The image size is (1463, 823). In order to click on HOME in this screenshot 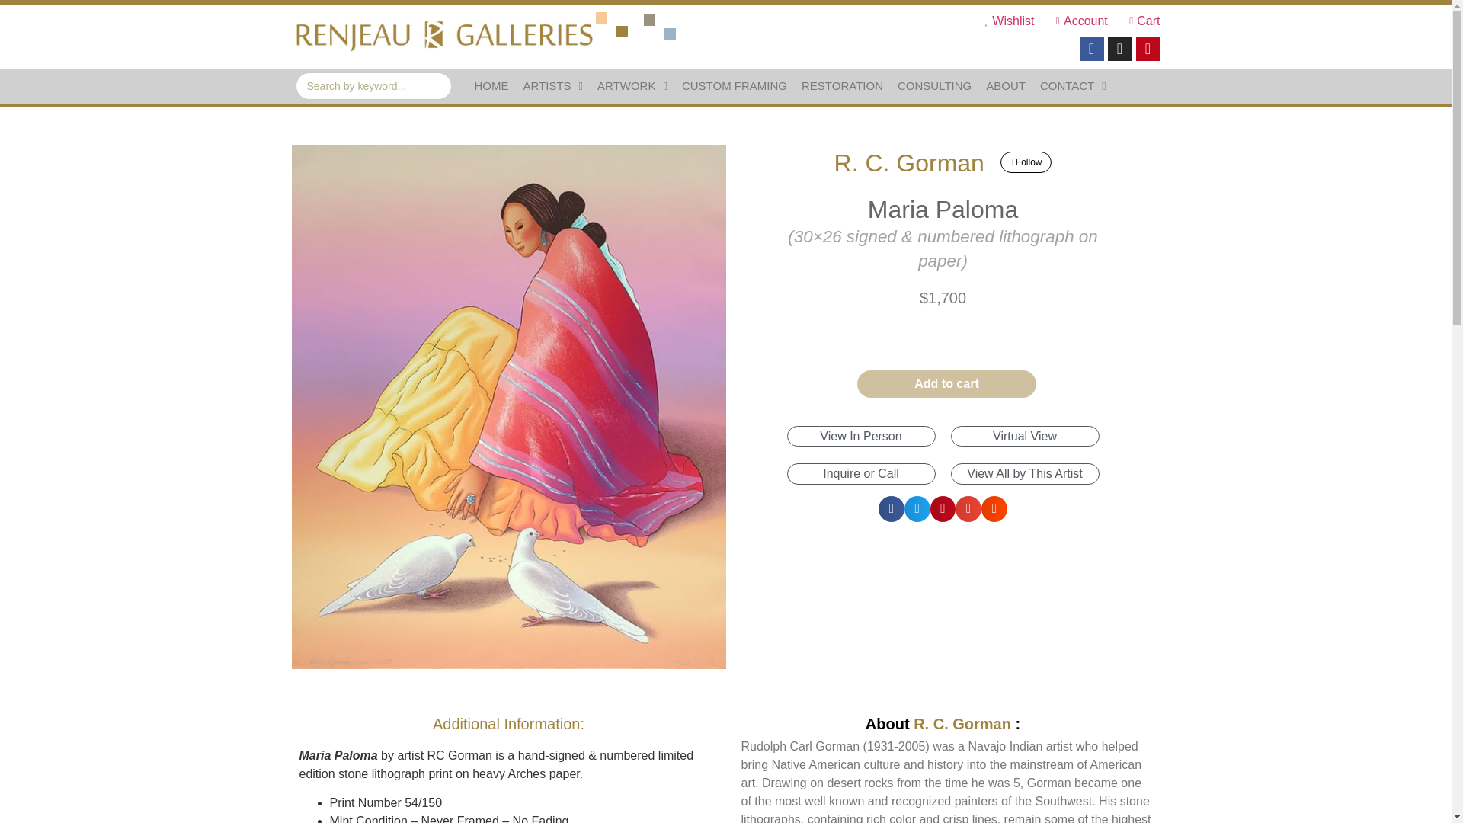, I will do `click(491, 85)`.